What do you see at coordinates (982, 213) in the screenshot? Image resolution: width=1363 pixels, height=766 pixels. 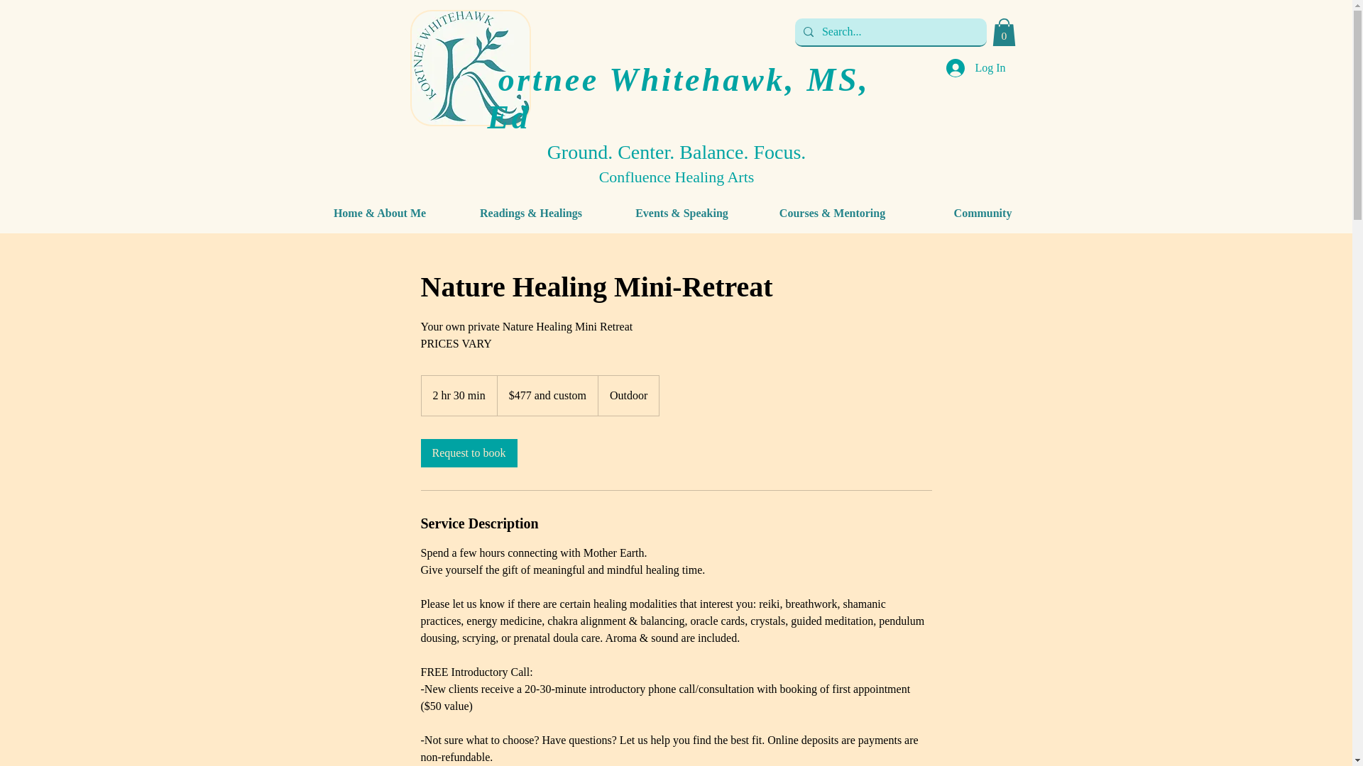 I see `Community` at bounding box center [982, 213].